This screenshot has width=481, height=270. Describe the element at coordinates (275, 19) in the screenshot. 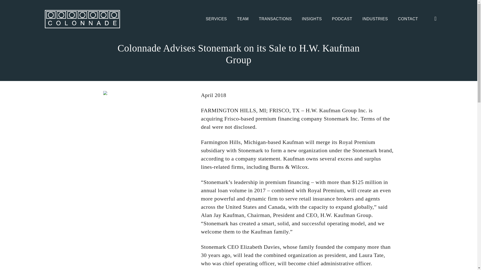

I see `TRANSACTIONS` at that location.